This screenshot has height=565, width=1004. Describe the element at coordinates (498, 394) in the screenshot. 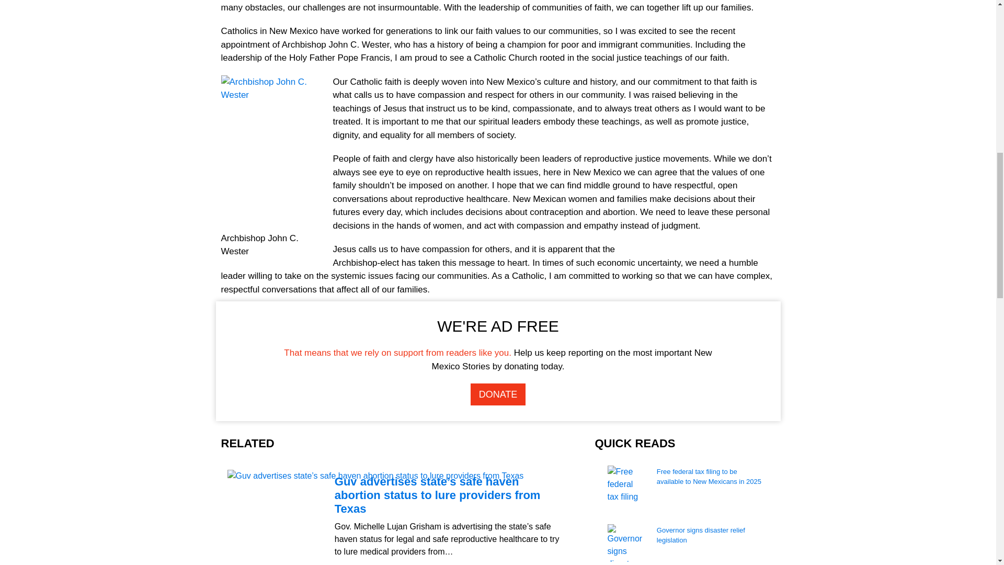

I see `DONATE` at that location.